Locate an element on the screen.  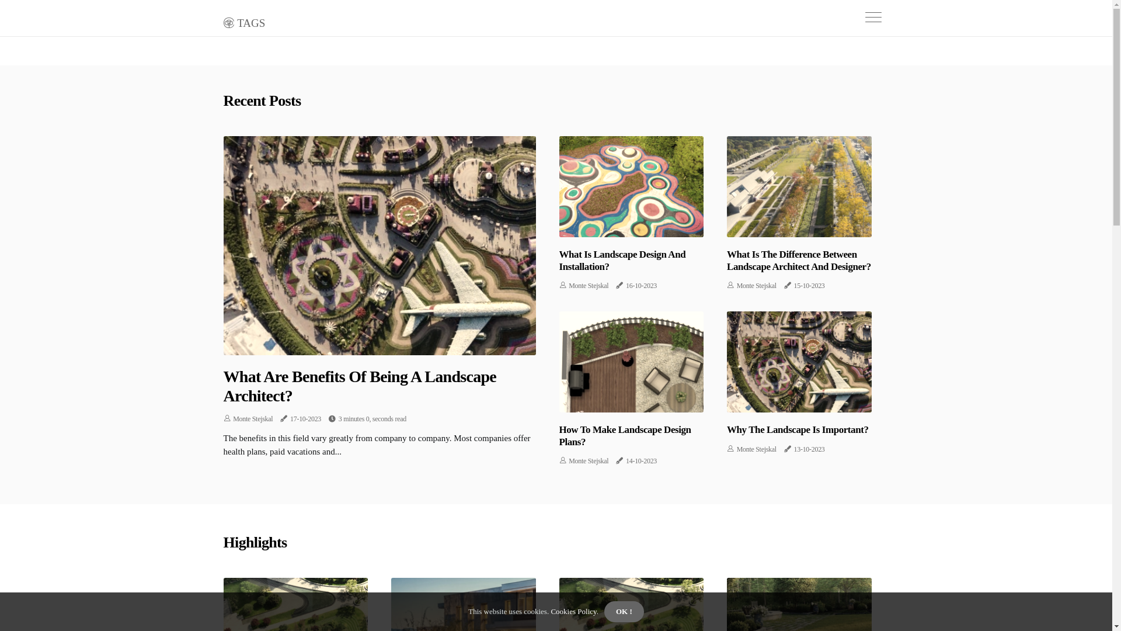
Why The Landscape Is Important? is located at coordinates (798, 430).